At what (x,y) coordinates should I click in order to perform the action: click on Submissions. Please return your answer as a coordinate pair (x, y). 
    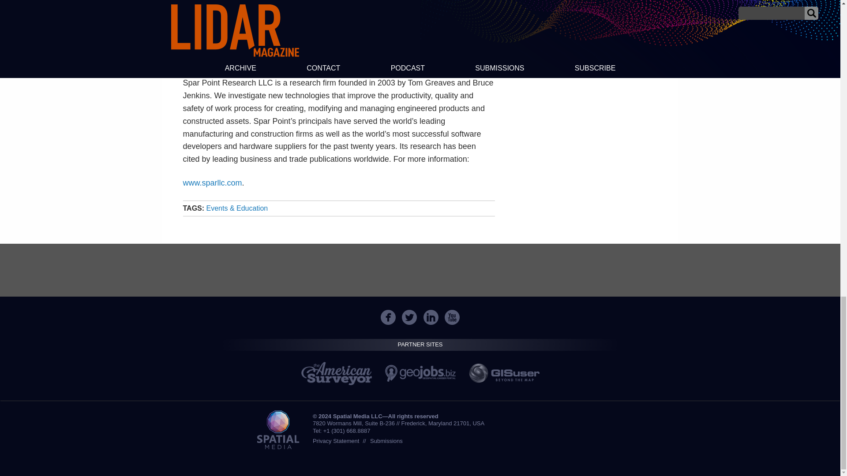
    Looking at the image, I should click on (386, 441).